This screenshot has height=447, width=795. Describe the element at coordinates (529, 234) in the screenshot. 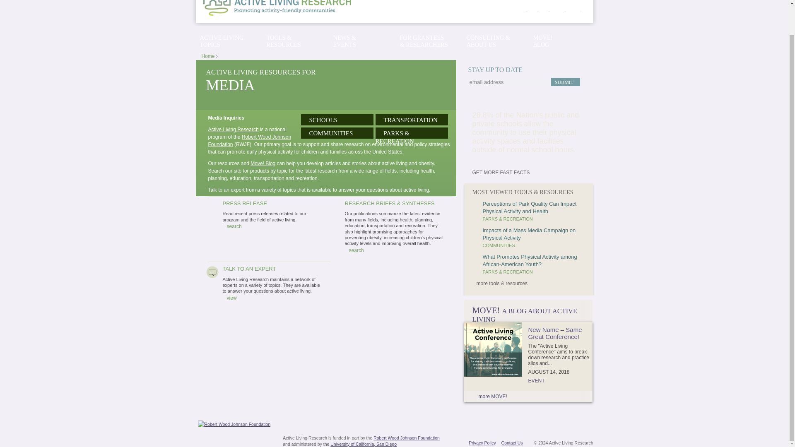

I see `Impacts of a Mass Media Campaign on Physical Activity` at that location.